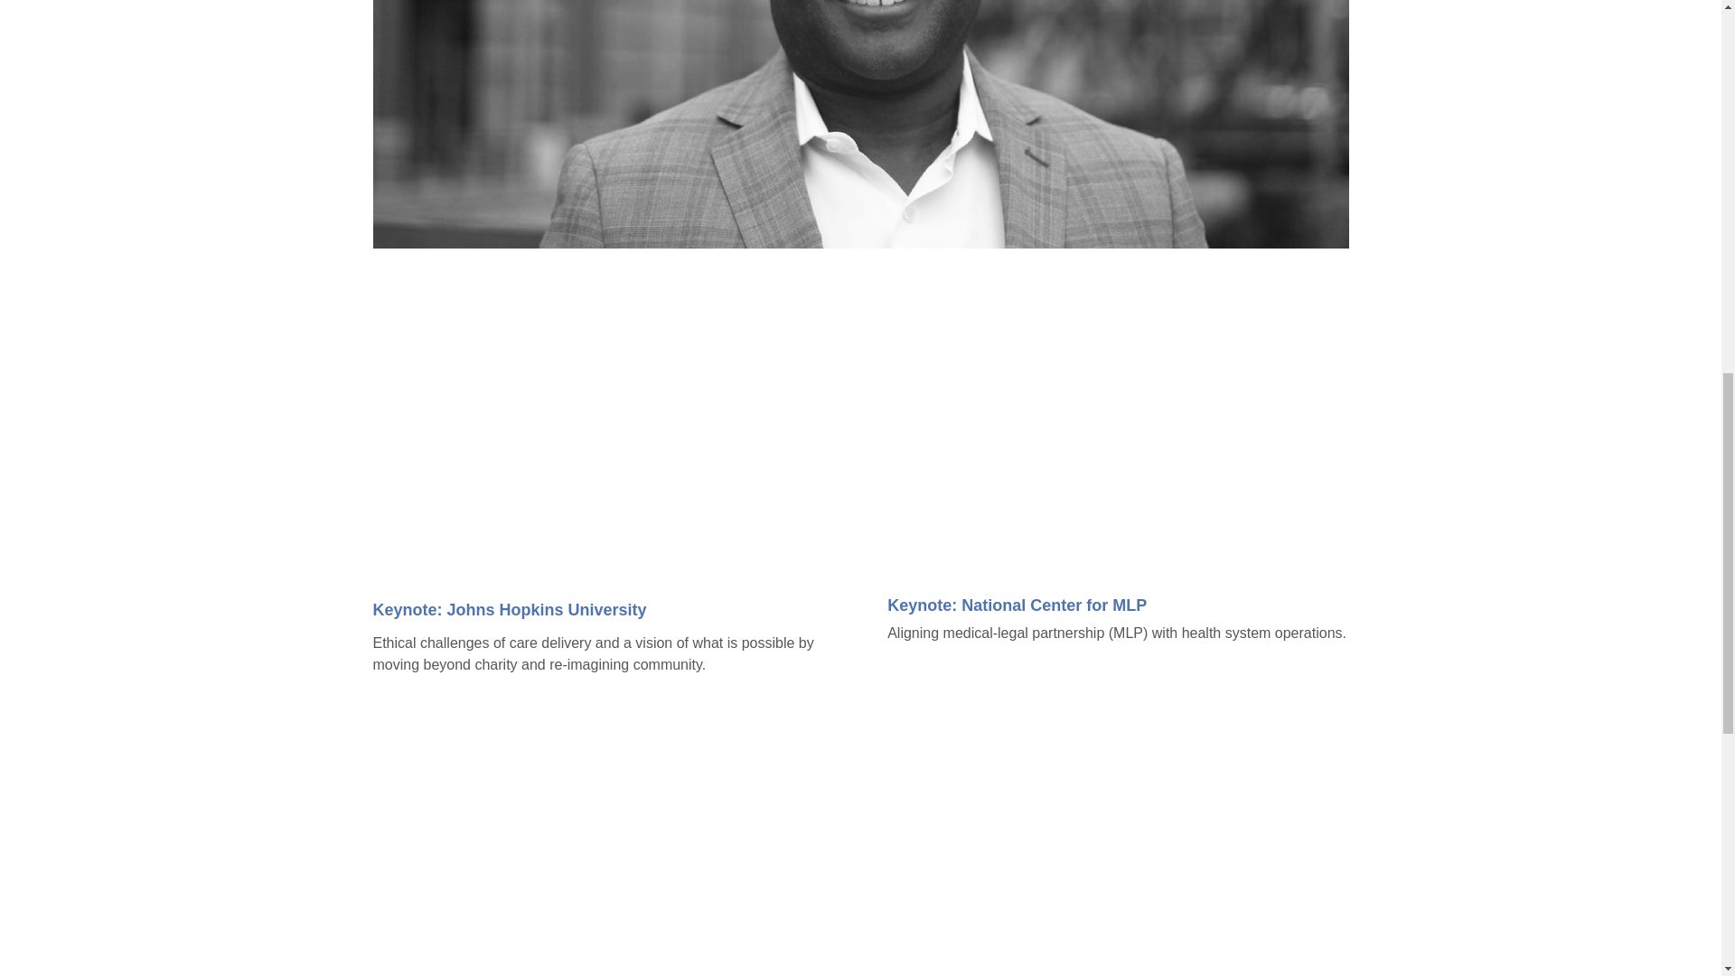 The image size is (1735, 976). I want to click on GPS 2012 Joseph Betancourt, so click(1117, 844).